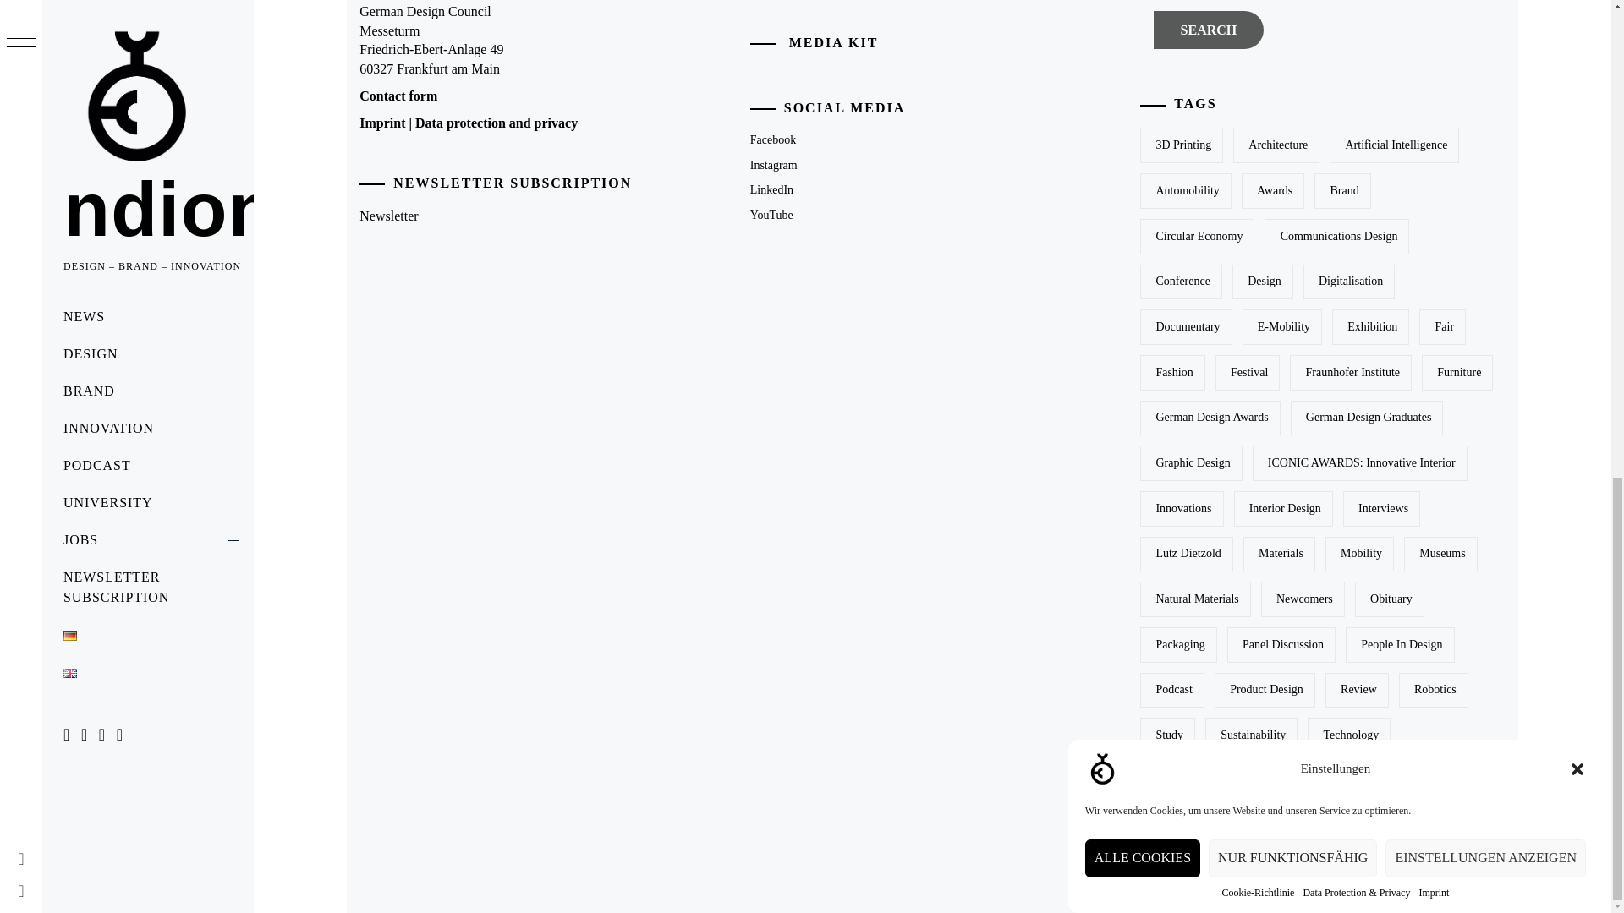 The width and height of the screenshot is (1624, 913). What do you see at coordinates (1142, 141) in the screenshot?
I see `ALLE COOKIES` at bounding box center [1142, 141].